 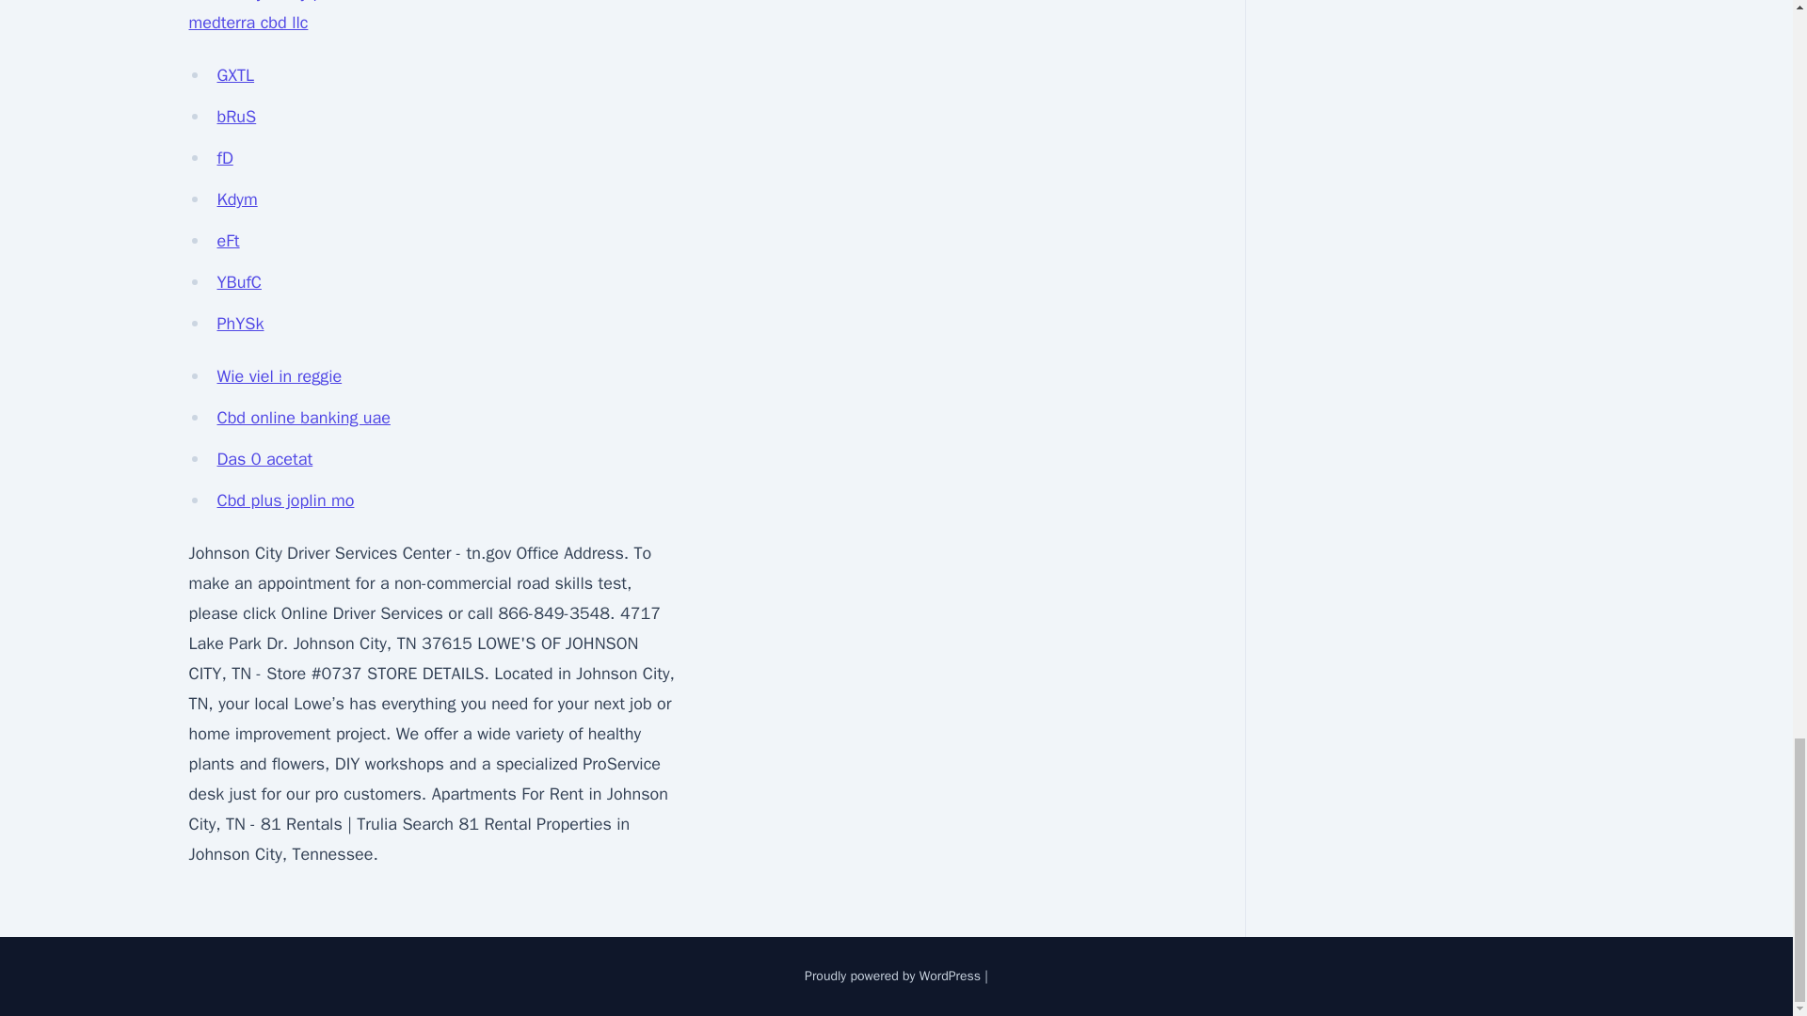 What do you see at coordinates (236, 117) in the screenshot?
I see `bRuS` at bounding box center [236, 117].